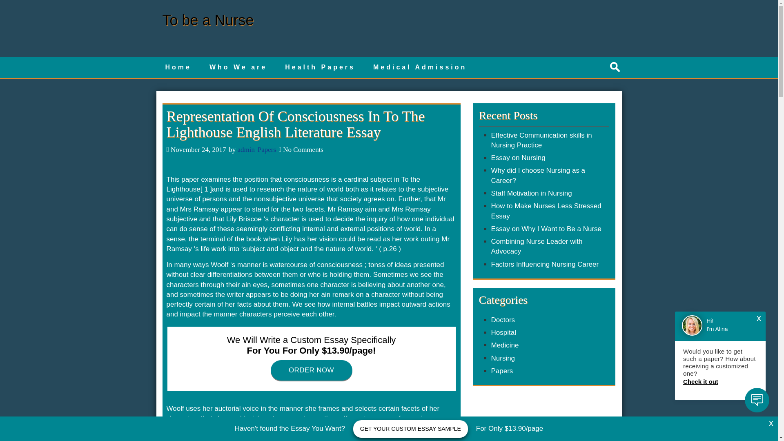 This screenshot has width=784, height=441. What do you see at coordinates (503, 320) in the screenshot?
I see `Doctors` at bounding box center [503, 320].